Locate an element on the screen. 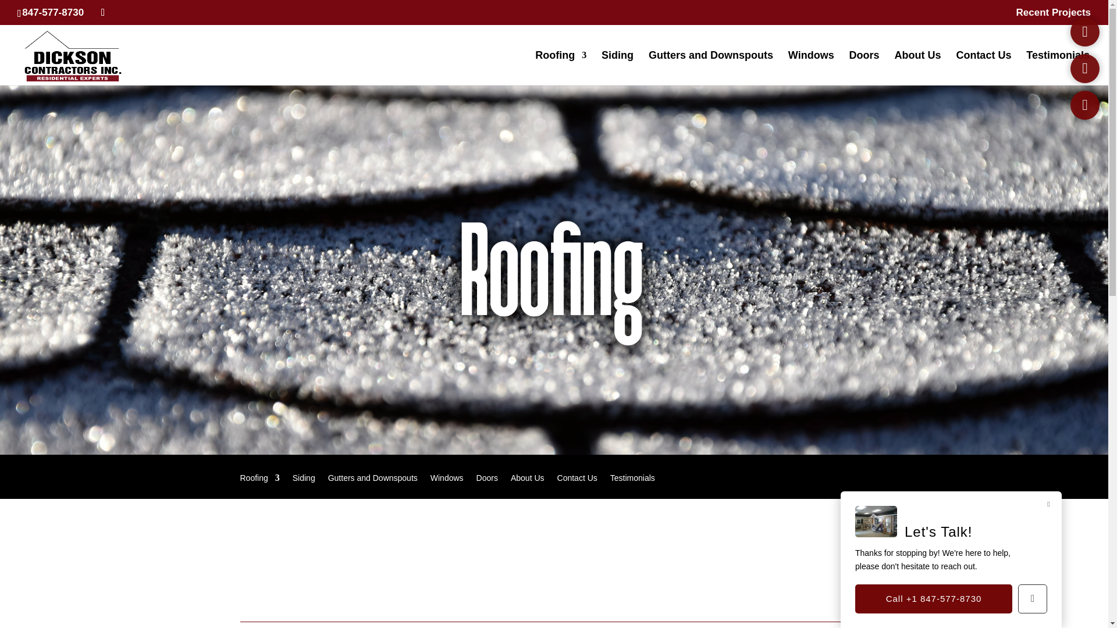 The height and width of the screenshot is (628, 1117). Siding is located at coordinates (617, 67).